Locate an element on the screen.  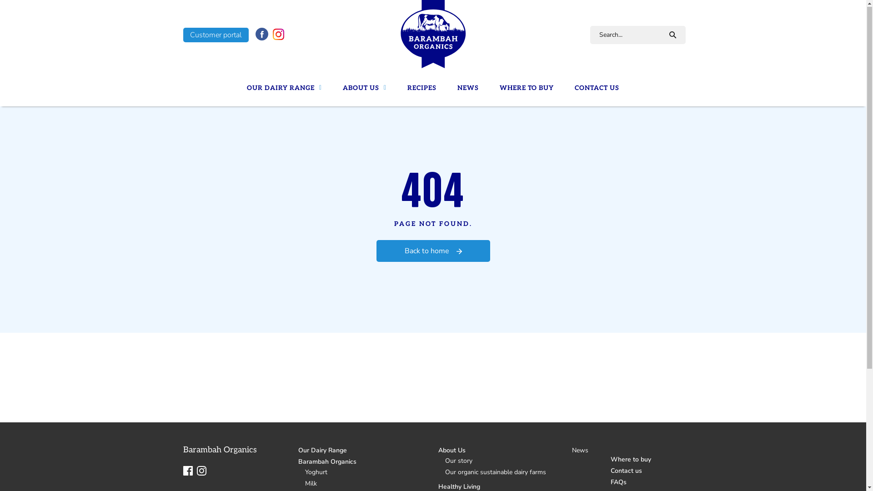
About Us is located at coordinates (452, 451).